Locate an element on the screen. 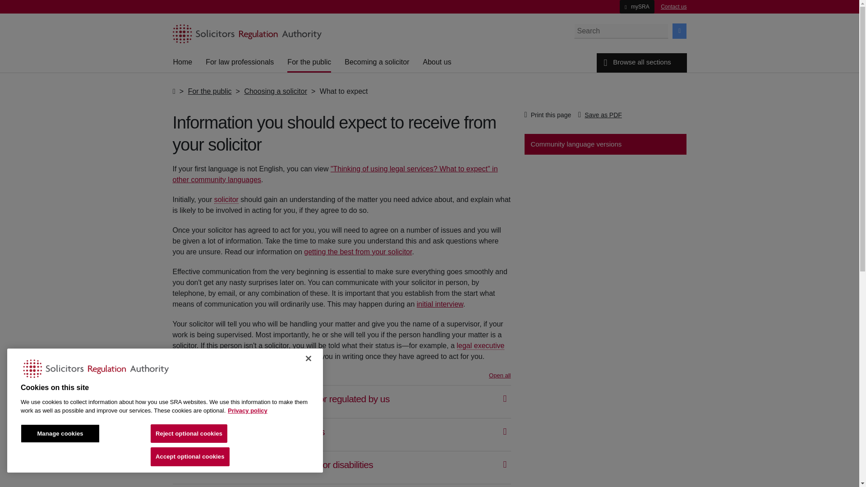 The height and width of the screenshot is (487, 866). mySRA is located at coordinates (637, 7).